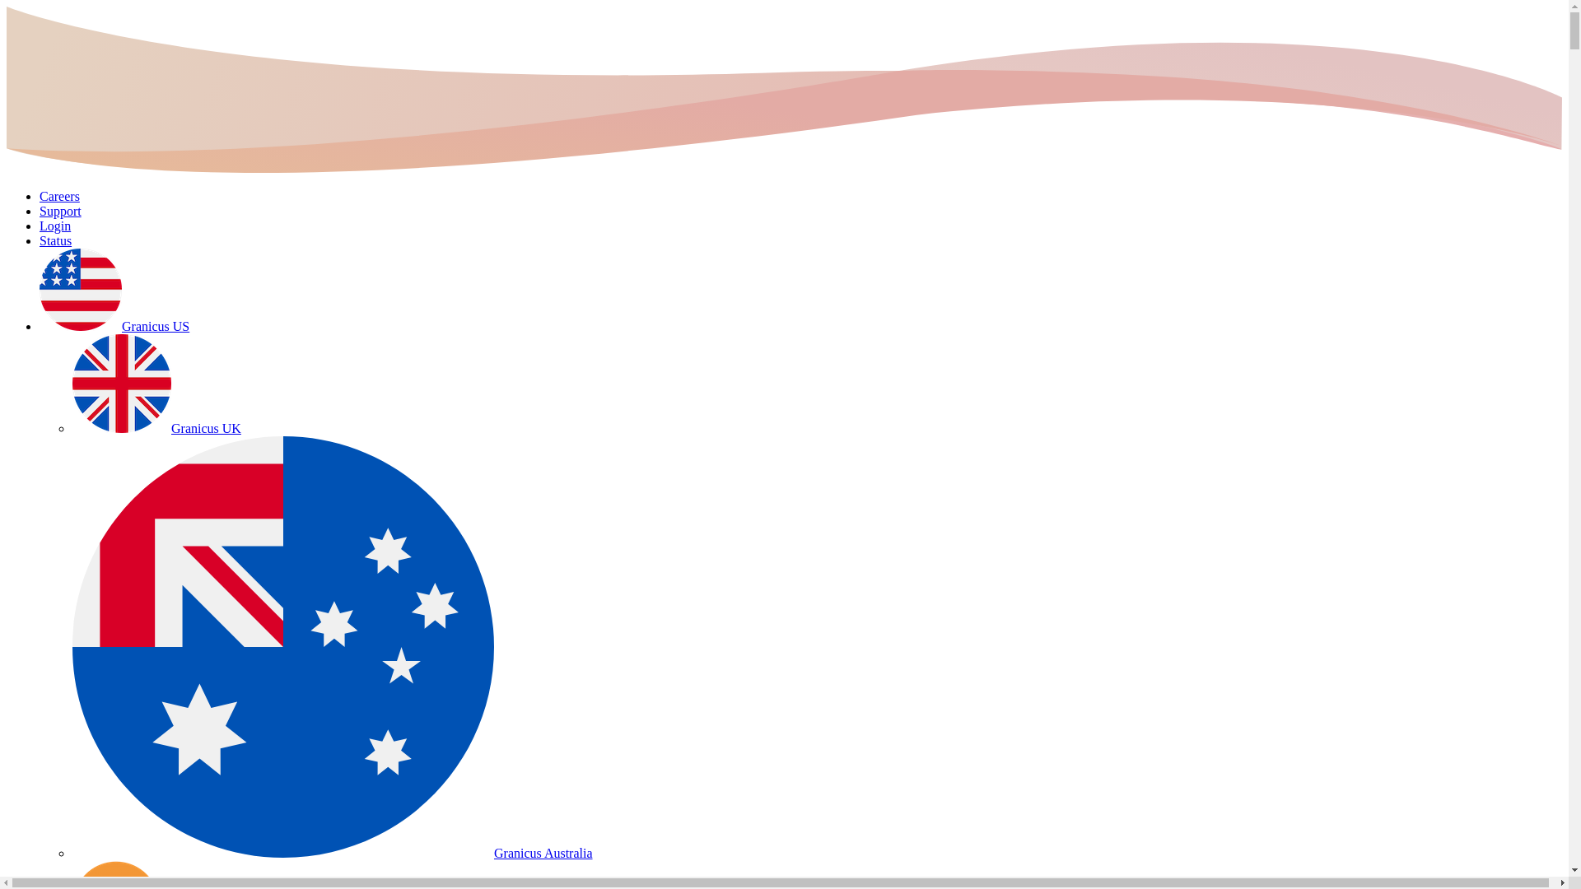  I want to click on Granicus Australia, so click(333, 853).